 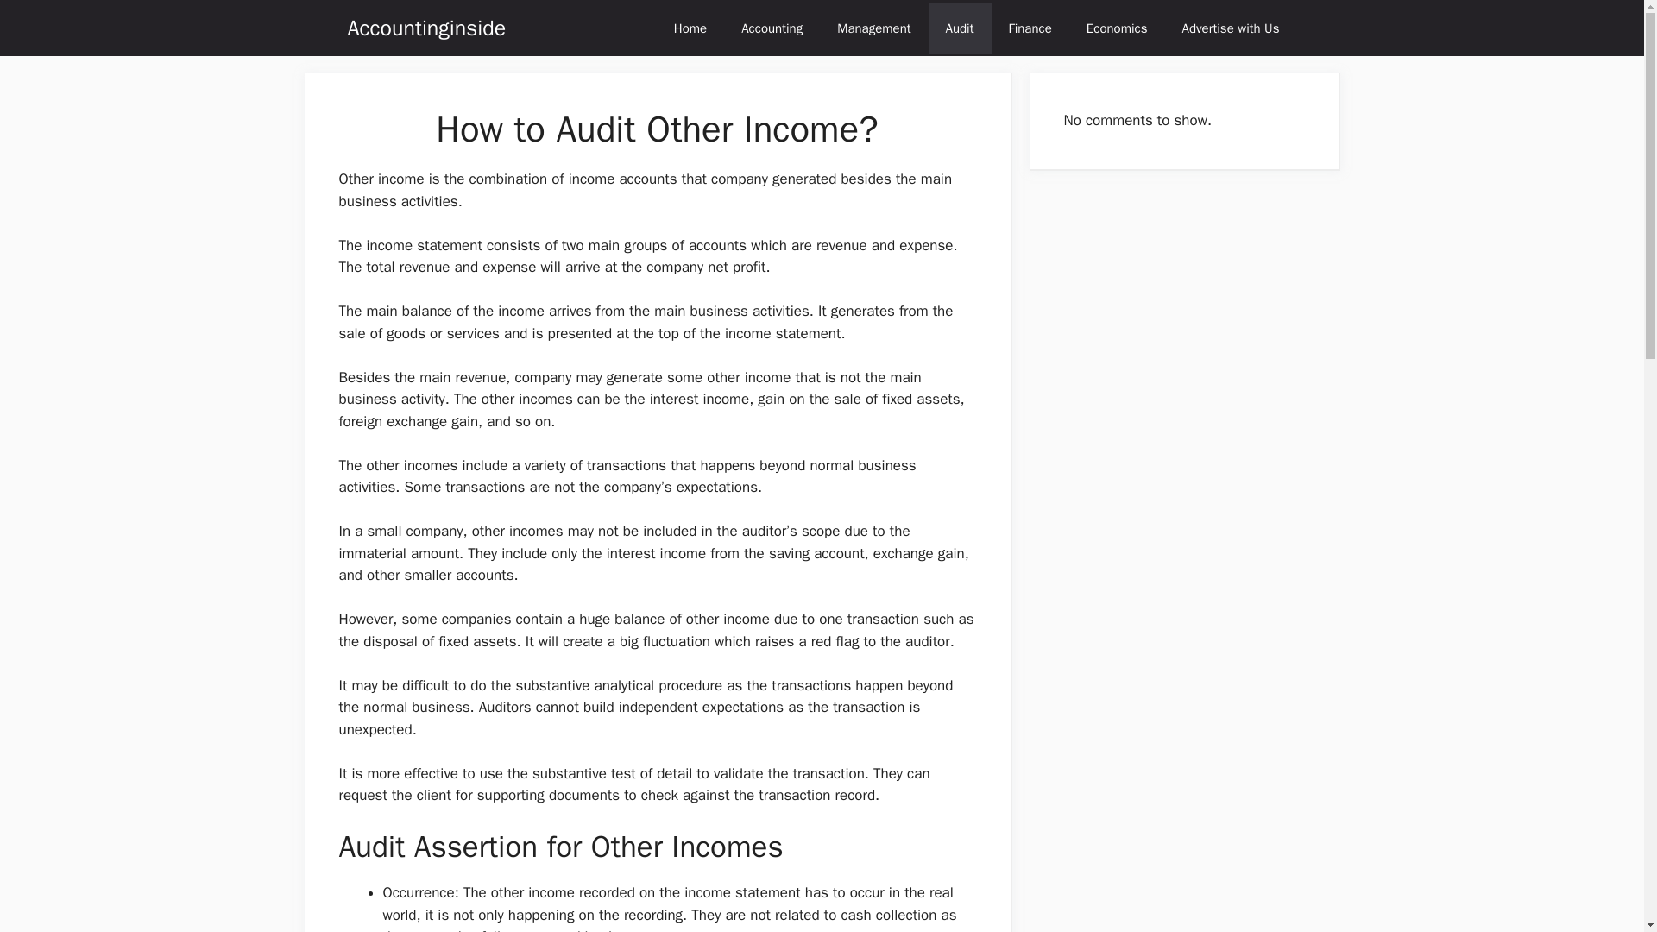 What do you see at coordinates (1117, 28) in the screenshot?
I see `Economics` at bounding box center [1117, 28].